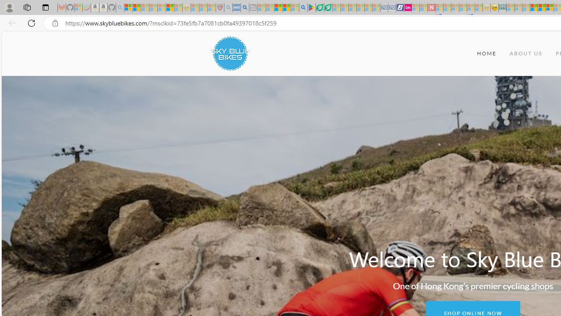 The height and width of the screenshot is (316, 561). Describe the element at coordinates (510, 8) in the screenshot. I see `MSNBC - MSN - Sleeping` at that location.